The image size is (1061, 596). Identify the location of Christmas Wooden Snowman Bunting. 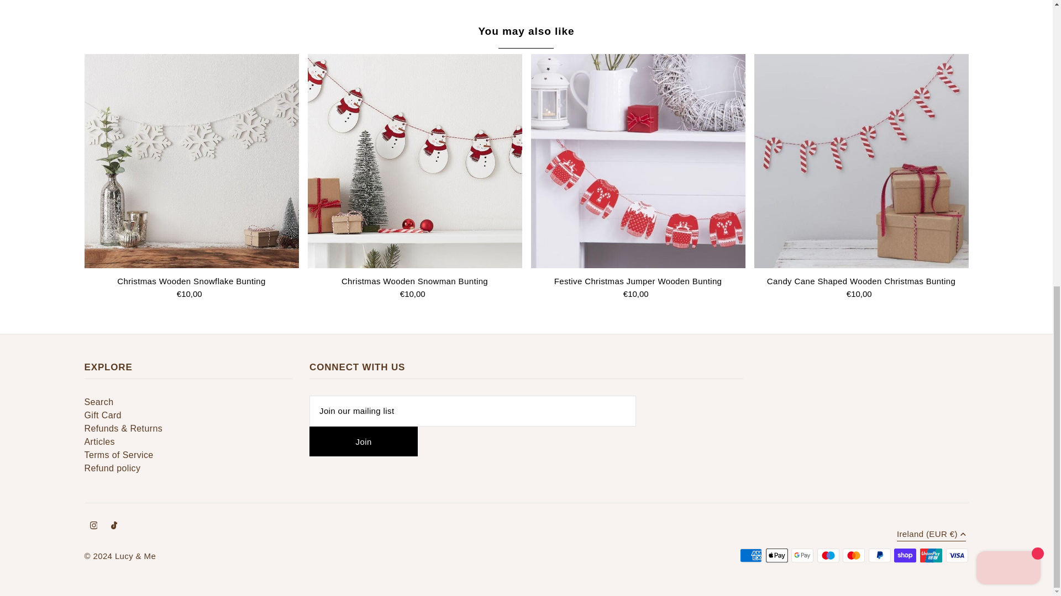
(414, 161).